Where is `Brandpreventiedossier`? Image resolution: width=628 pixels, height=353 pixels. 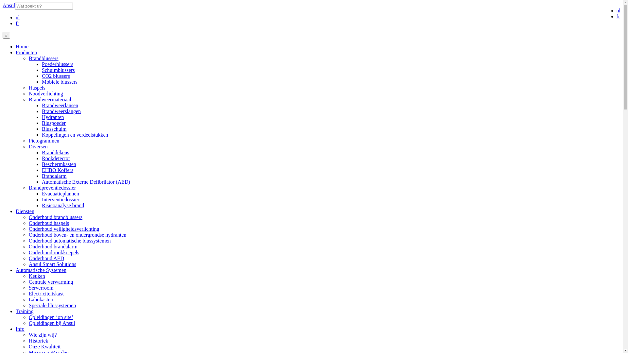 Brandpreventiedossier is located at coordinates (52, 188).